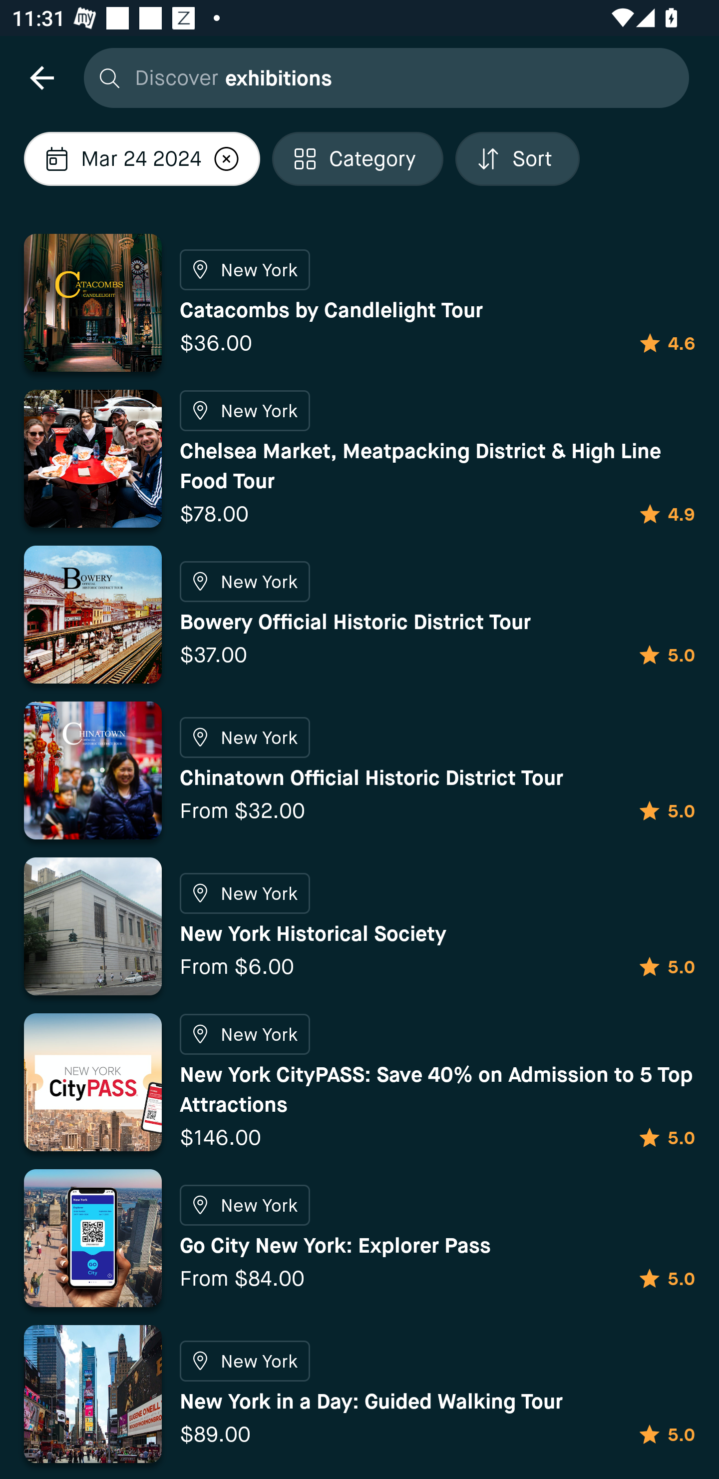 Image resolution: width=719 pixels, height=1479 pixels. I want to click on Discover exhibitions, so click(382, 77).